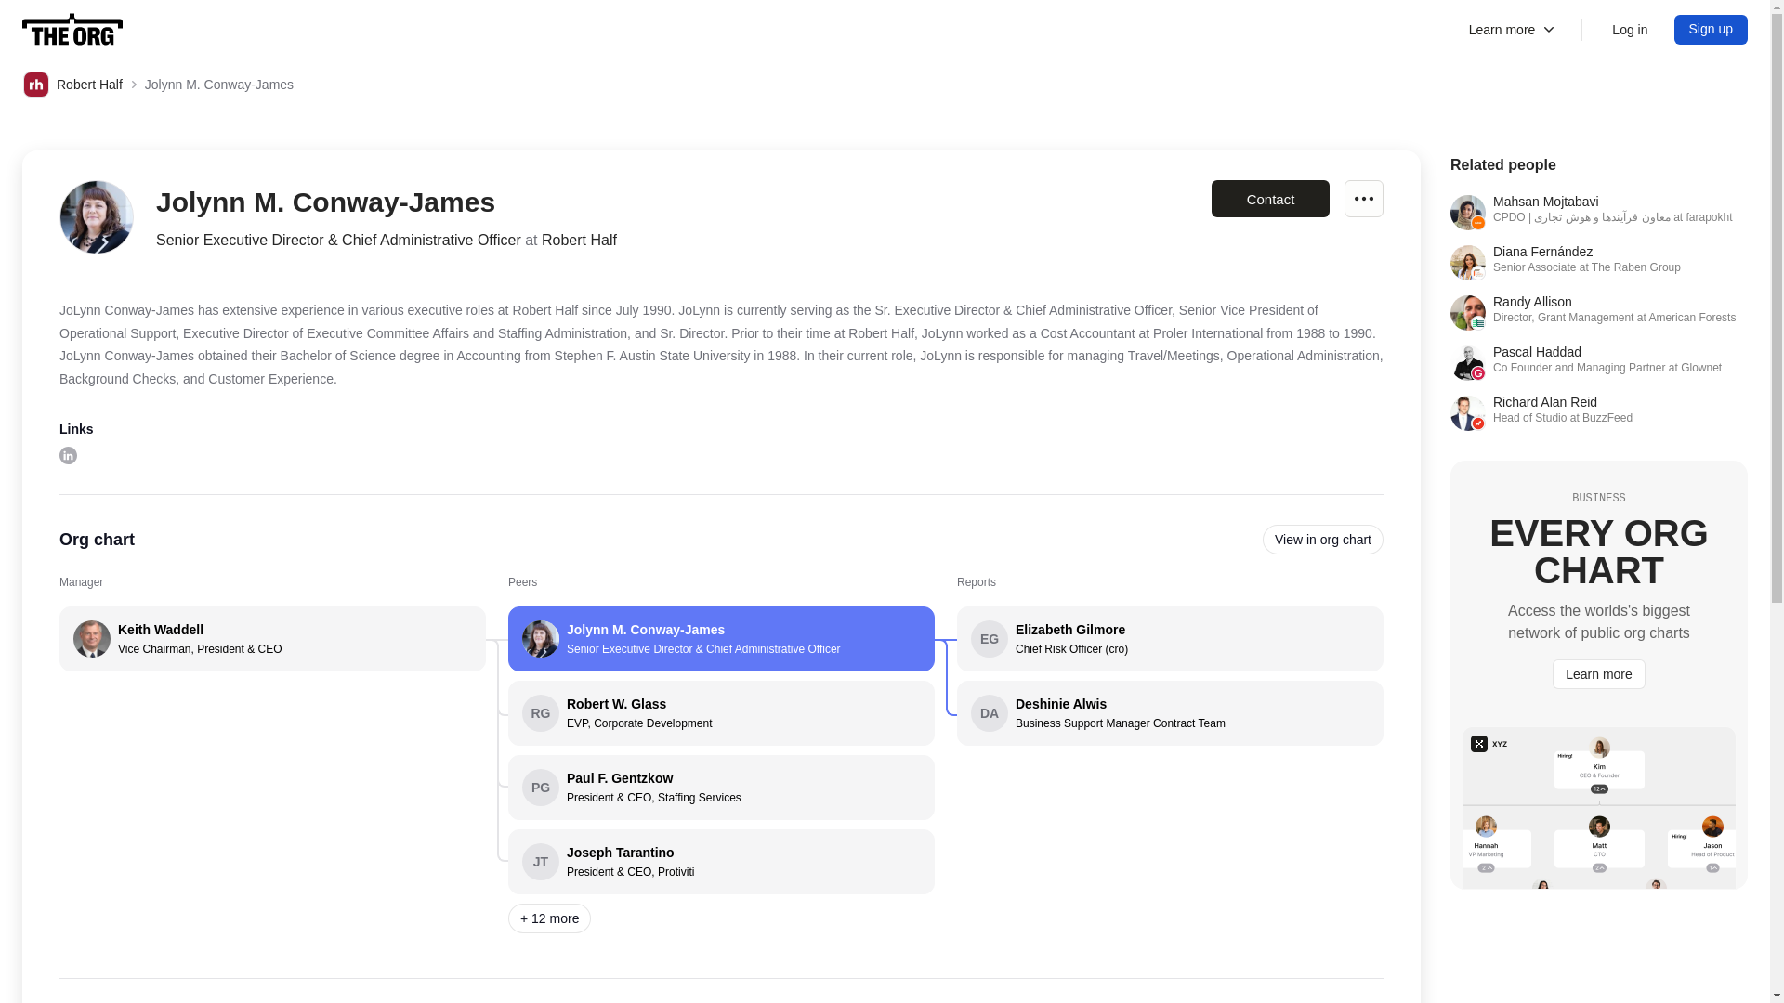  Describe the element at coordinates (1598, 412) in the screenshot. I see `Contact` at that location.